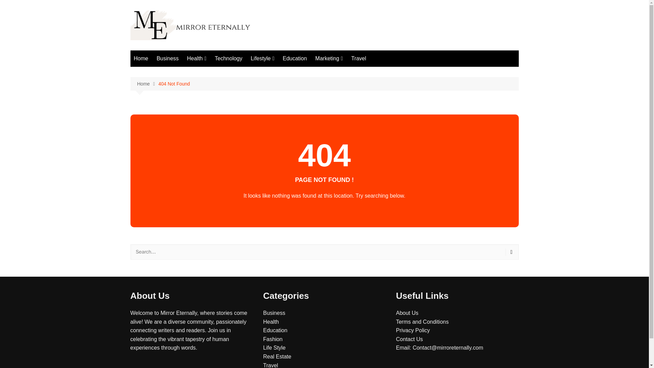 The height and width of the screenshot is (368, 654). What do you see at coordinates (221, 72) in the screenshot?
I see `Food` at bounding box center [221, 72].